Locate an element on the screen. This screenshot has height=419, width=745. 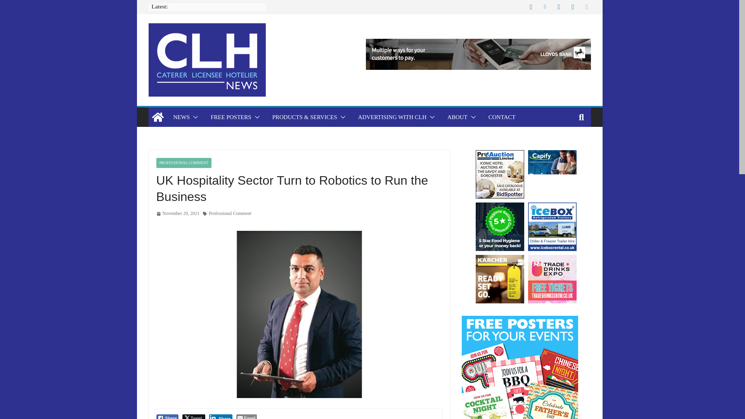
CLH News: Caterer, Licensee and Hotelier News is located at coordinates (158, 117).